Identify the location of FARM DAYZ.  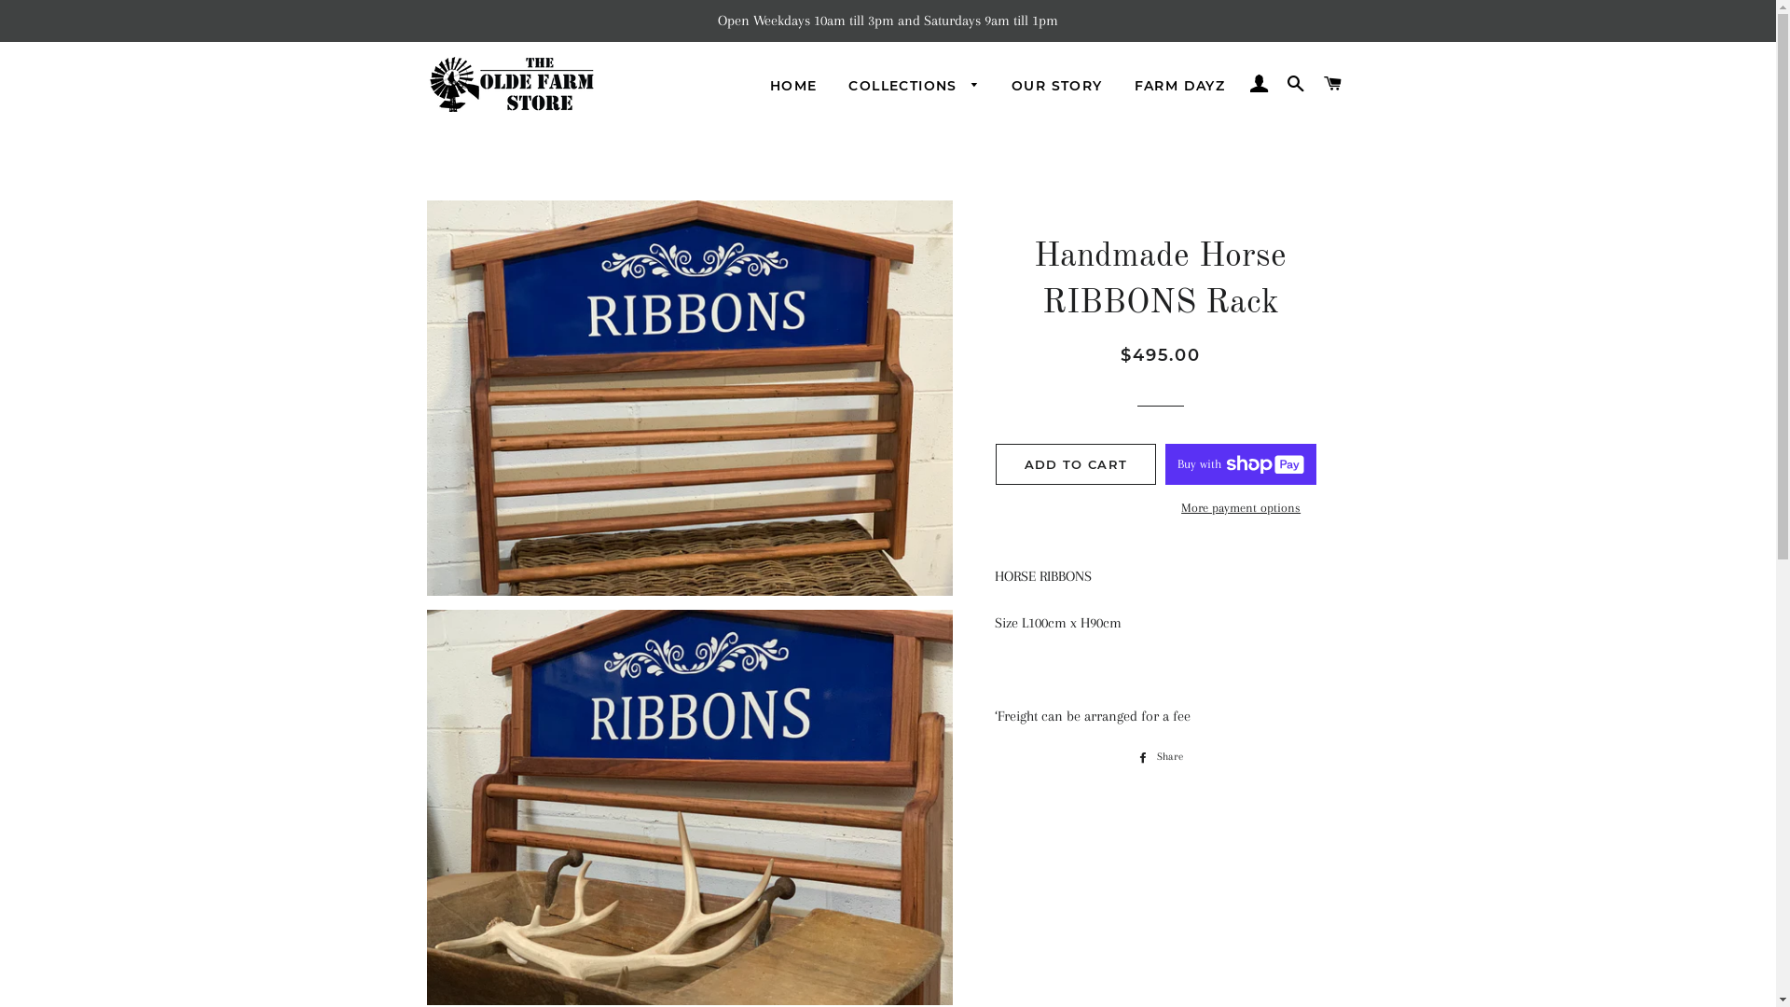
(1180, 87).